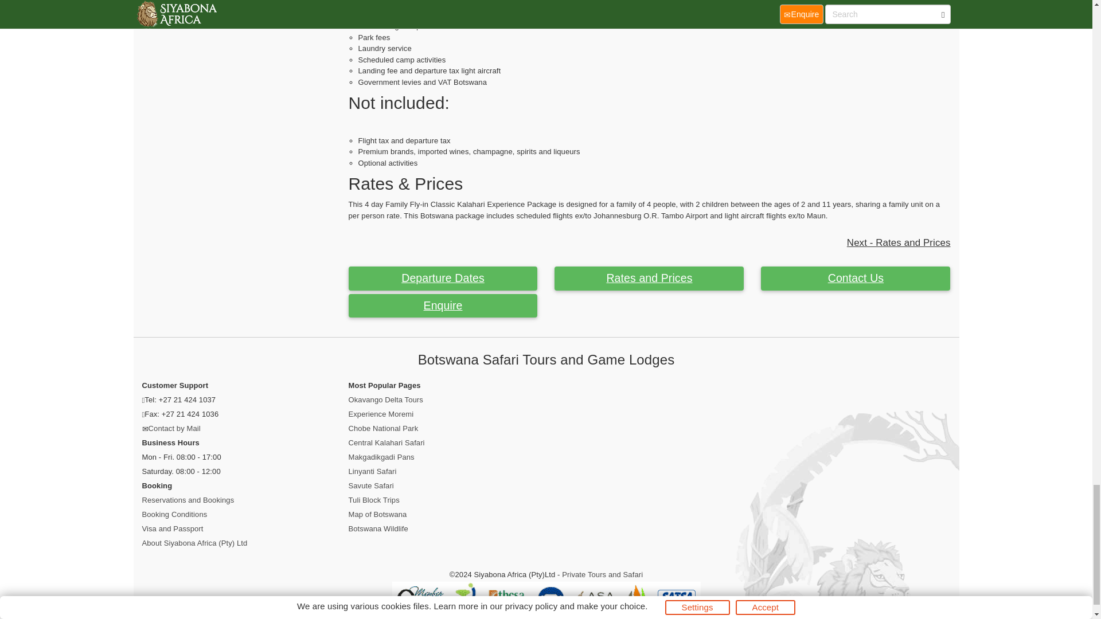  Describe the element at coordinates (649, 279) in the screenshot. I see `Rates and Prices` at that location.